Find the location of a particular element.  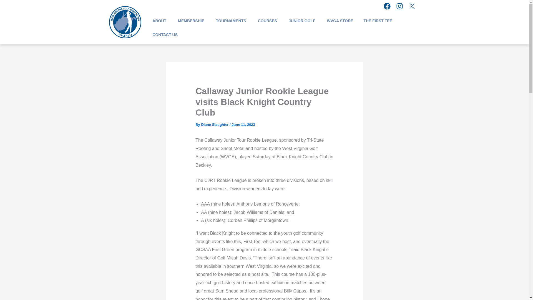

JUNIOR GOLF is located at coordinates (302, 21).